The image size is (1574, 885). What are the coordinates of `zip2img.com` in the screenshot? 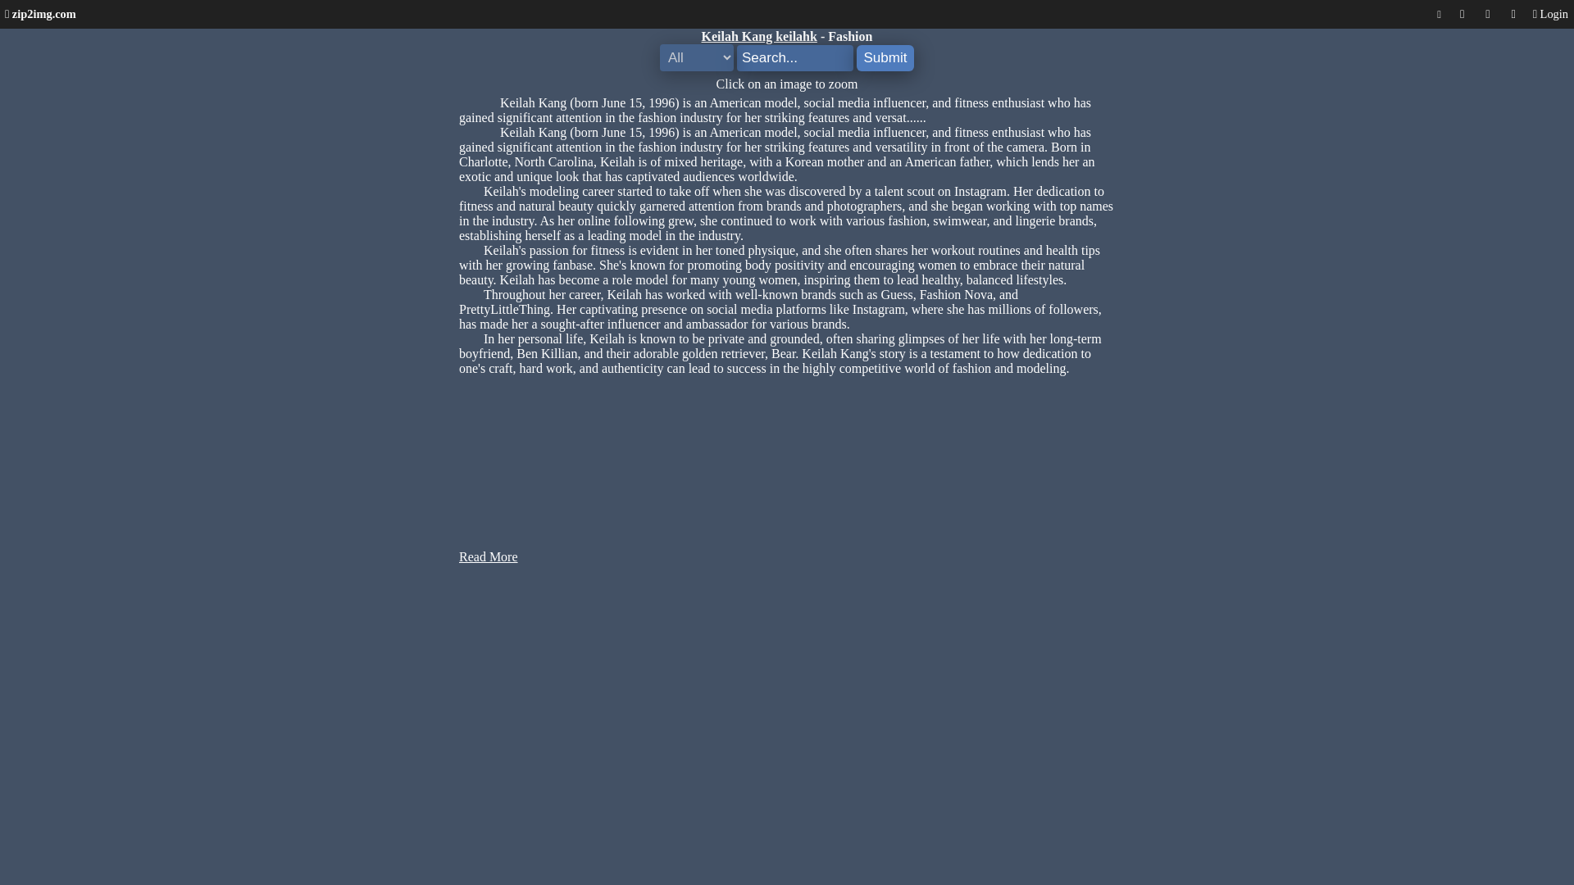 It's located at (39, 13).